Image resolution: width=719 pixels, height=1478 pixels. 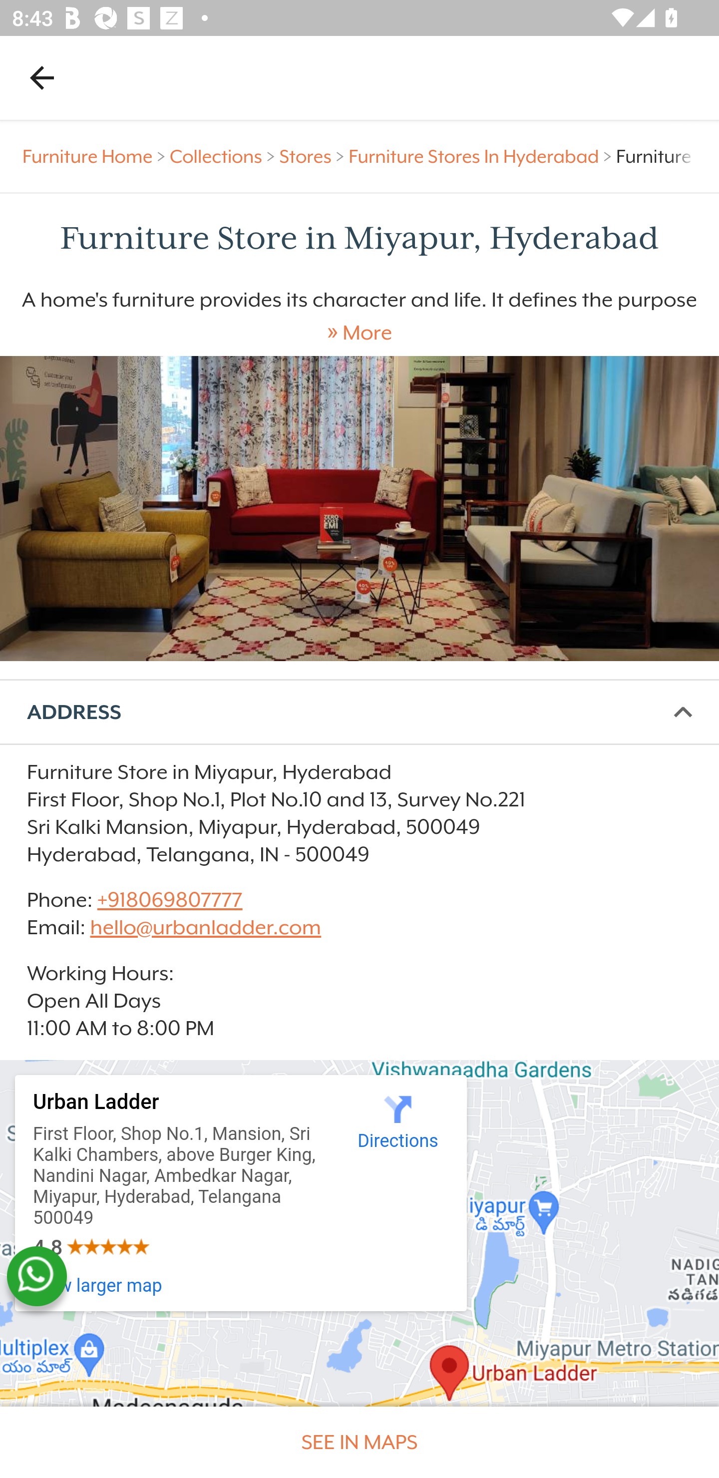 I want to click on Stores >  Stores  > , so click(x=314, y=157).